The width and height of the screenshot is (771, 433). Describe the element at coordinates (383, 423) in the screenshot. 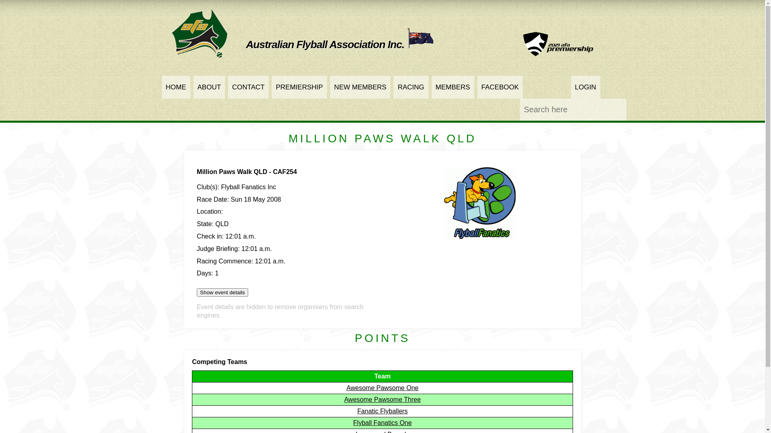

I see `Flyball Fanatics One` at that location.